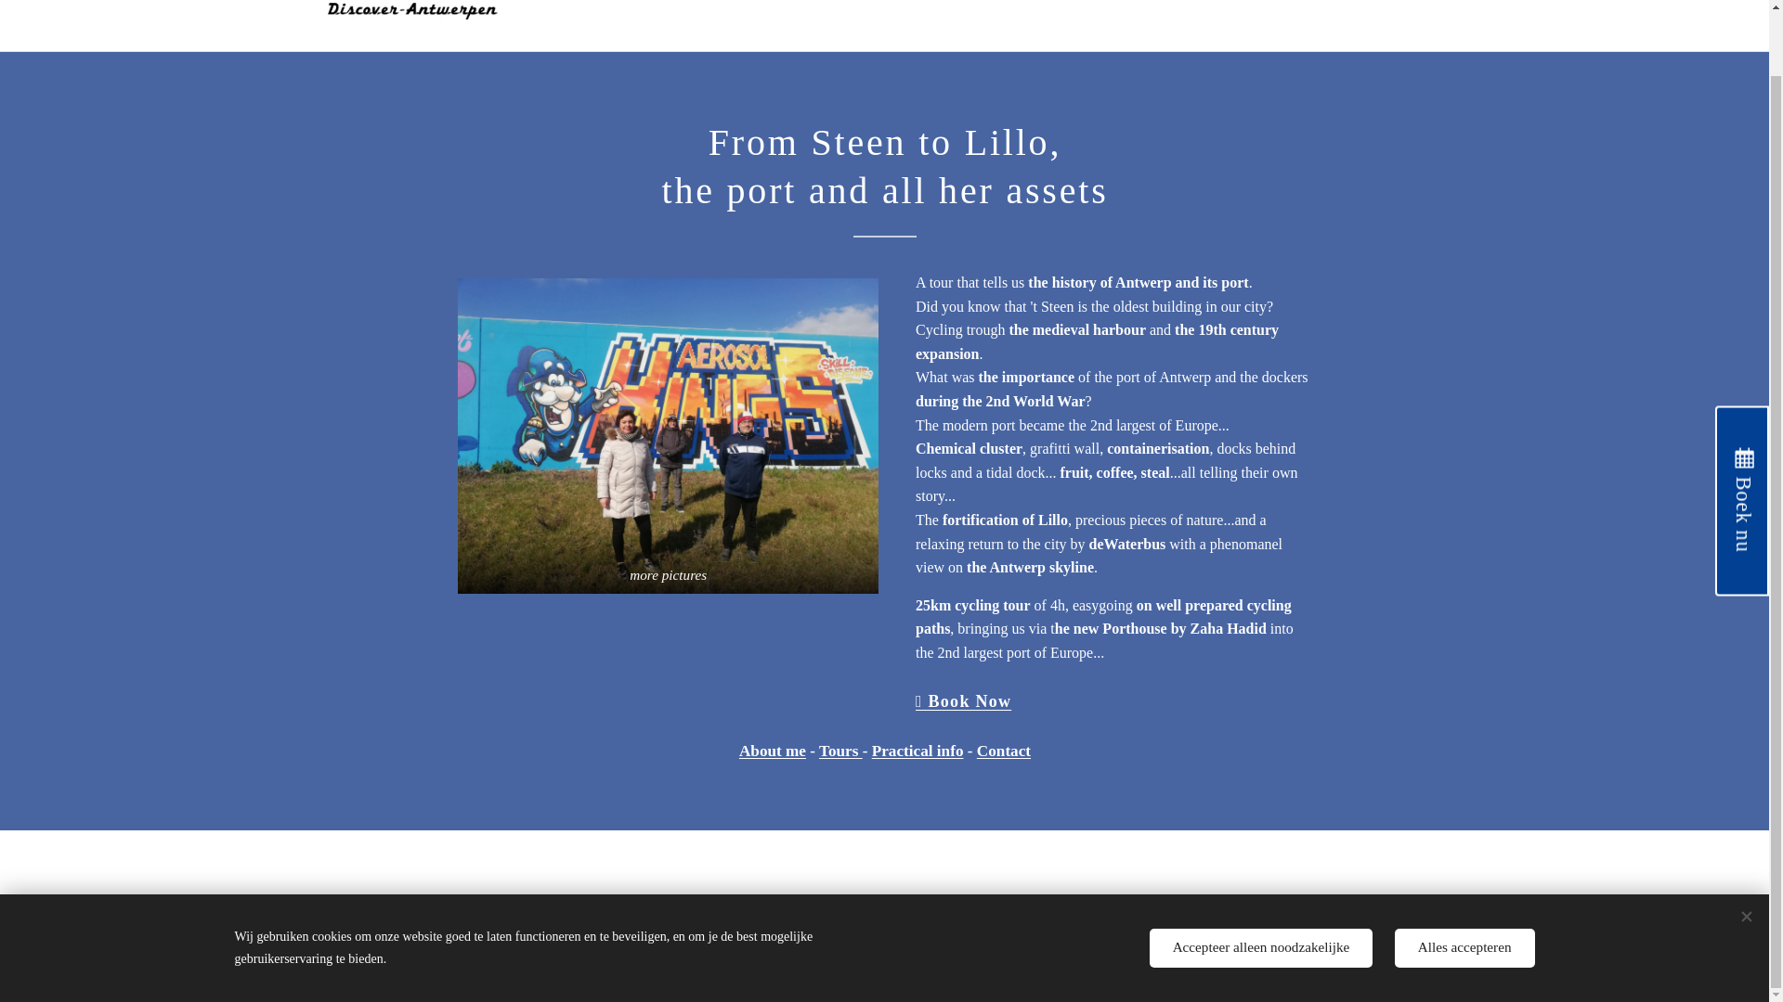  What do you see at coordinates (1464, 878) in the screenshot?
I see `Alles accepteren` at bounding box center [1464, 878].